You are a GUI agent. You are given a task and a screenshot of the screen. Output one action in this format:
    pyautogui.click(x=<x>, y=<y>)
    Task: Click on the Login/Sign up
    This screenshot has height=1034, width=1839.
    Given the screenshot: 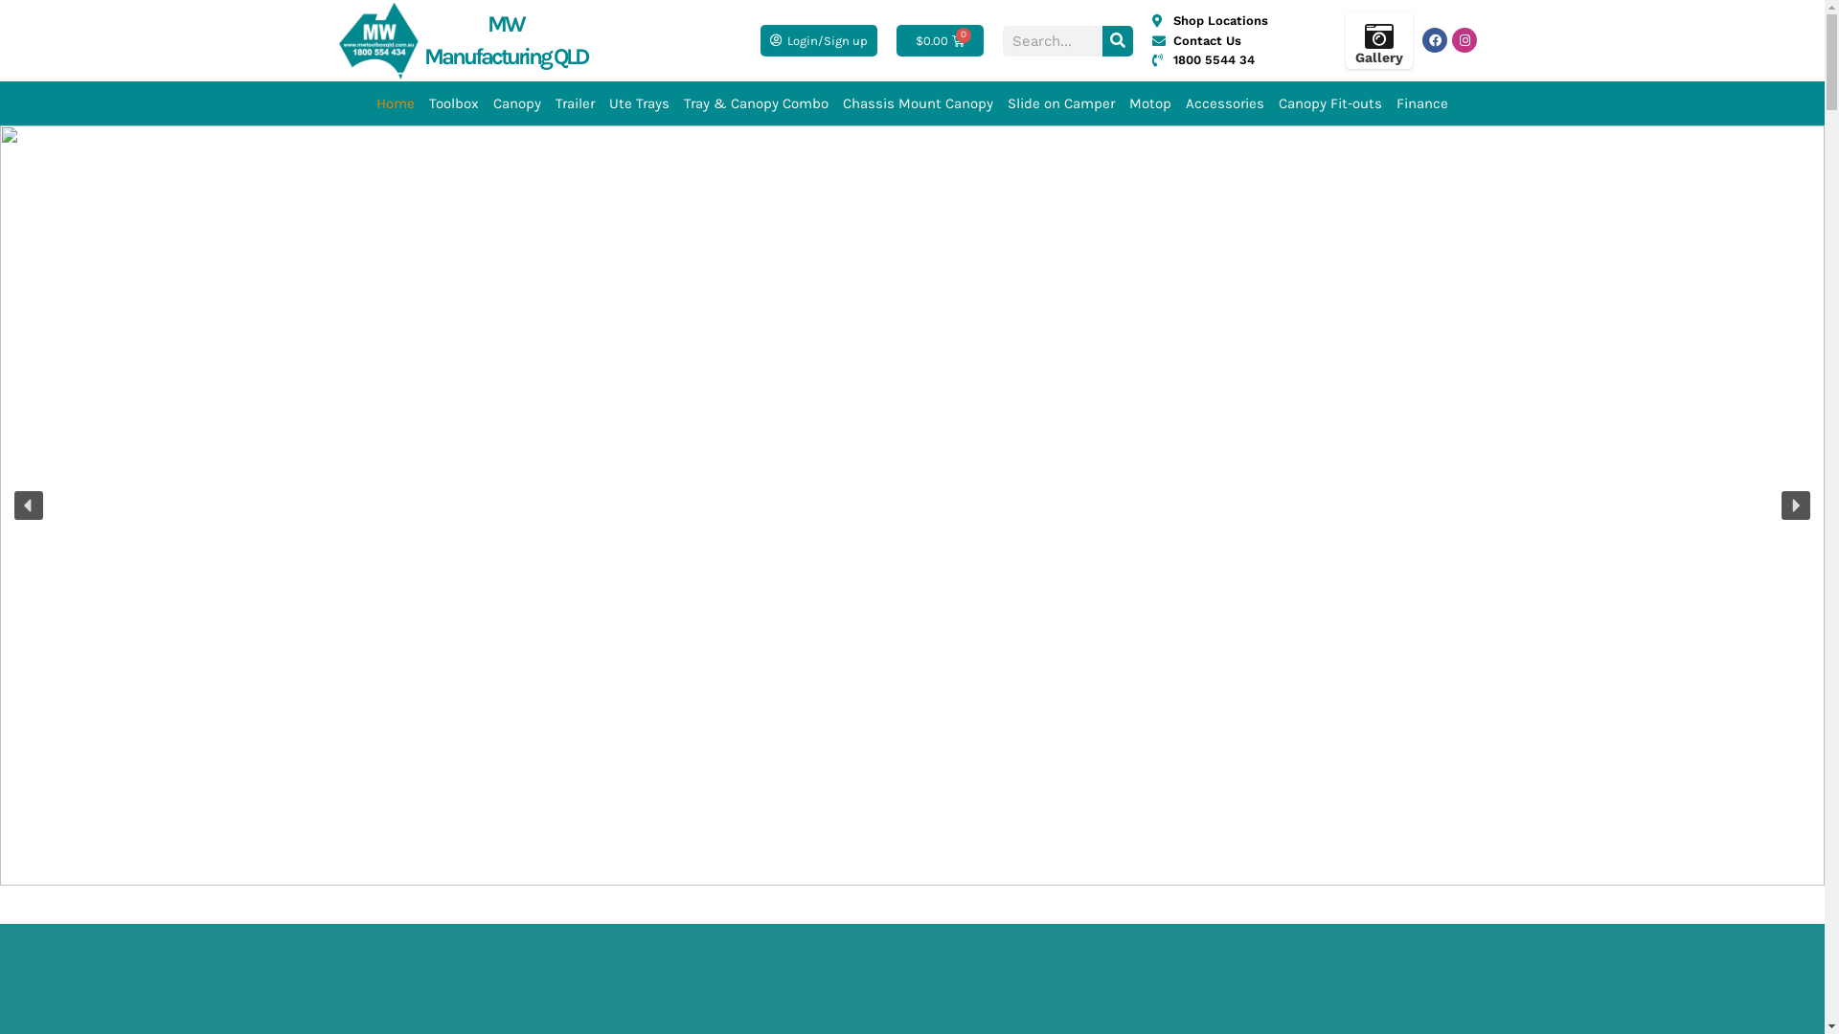 What is the action you would take?
    pyautogui.click(x=819, y=40)
    